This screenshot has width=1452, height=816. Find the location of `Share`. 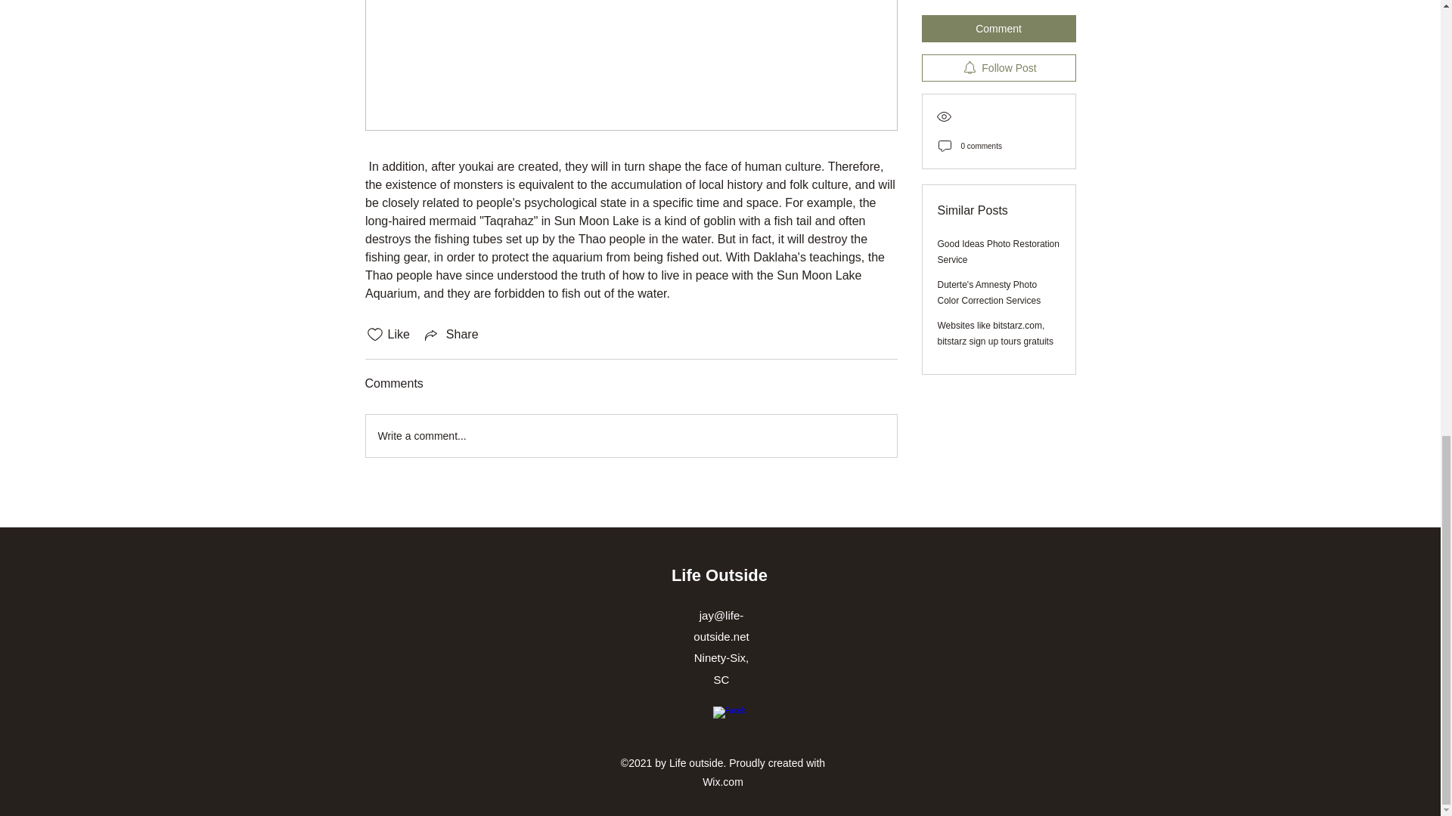

Share is located at coordinates (451, 334).